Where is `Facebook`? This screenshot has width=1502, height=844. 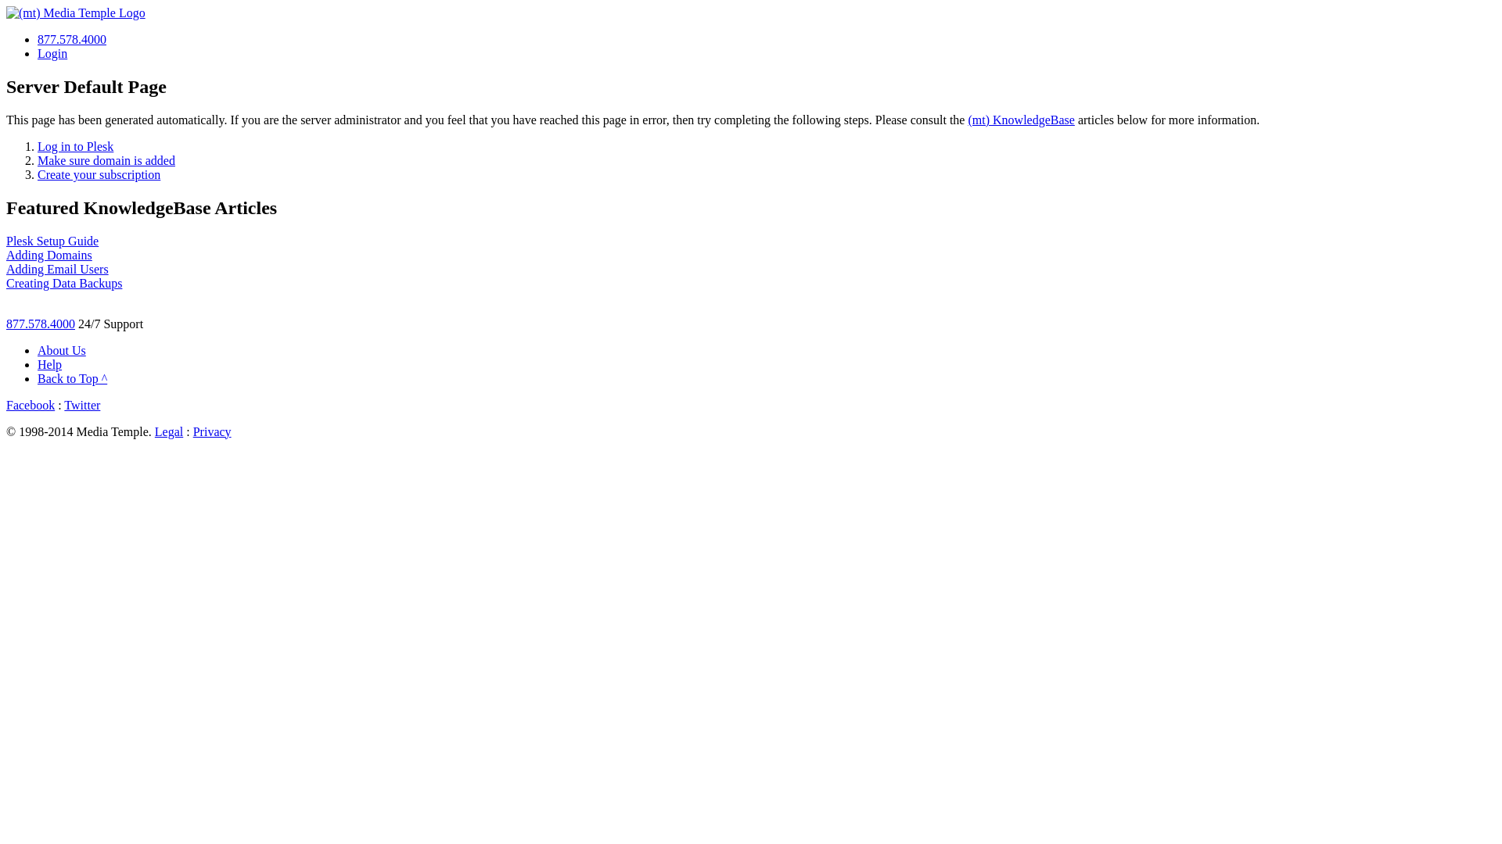
Facebook is located at coordinates (31, 405).